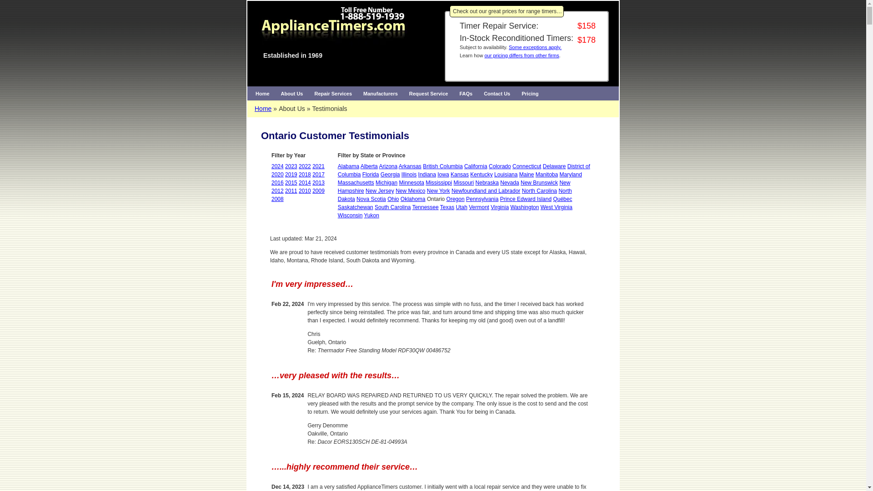 The width and height of the screenshot is (873, 491). I want to click on Return to the ApplianceTimers.com Home page, so click(262, 94).